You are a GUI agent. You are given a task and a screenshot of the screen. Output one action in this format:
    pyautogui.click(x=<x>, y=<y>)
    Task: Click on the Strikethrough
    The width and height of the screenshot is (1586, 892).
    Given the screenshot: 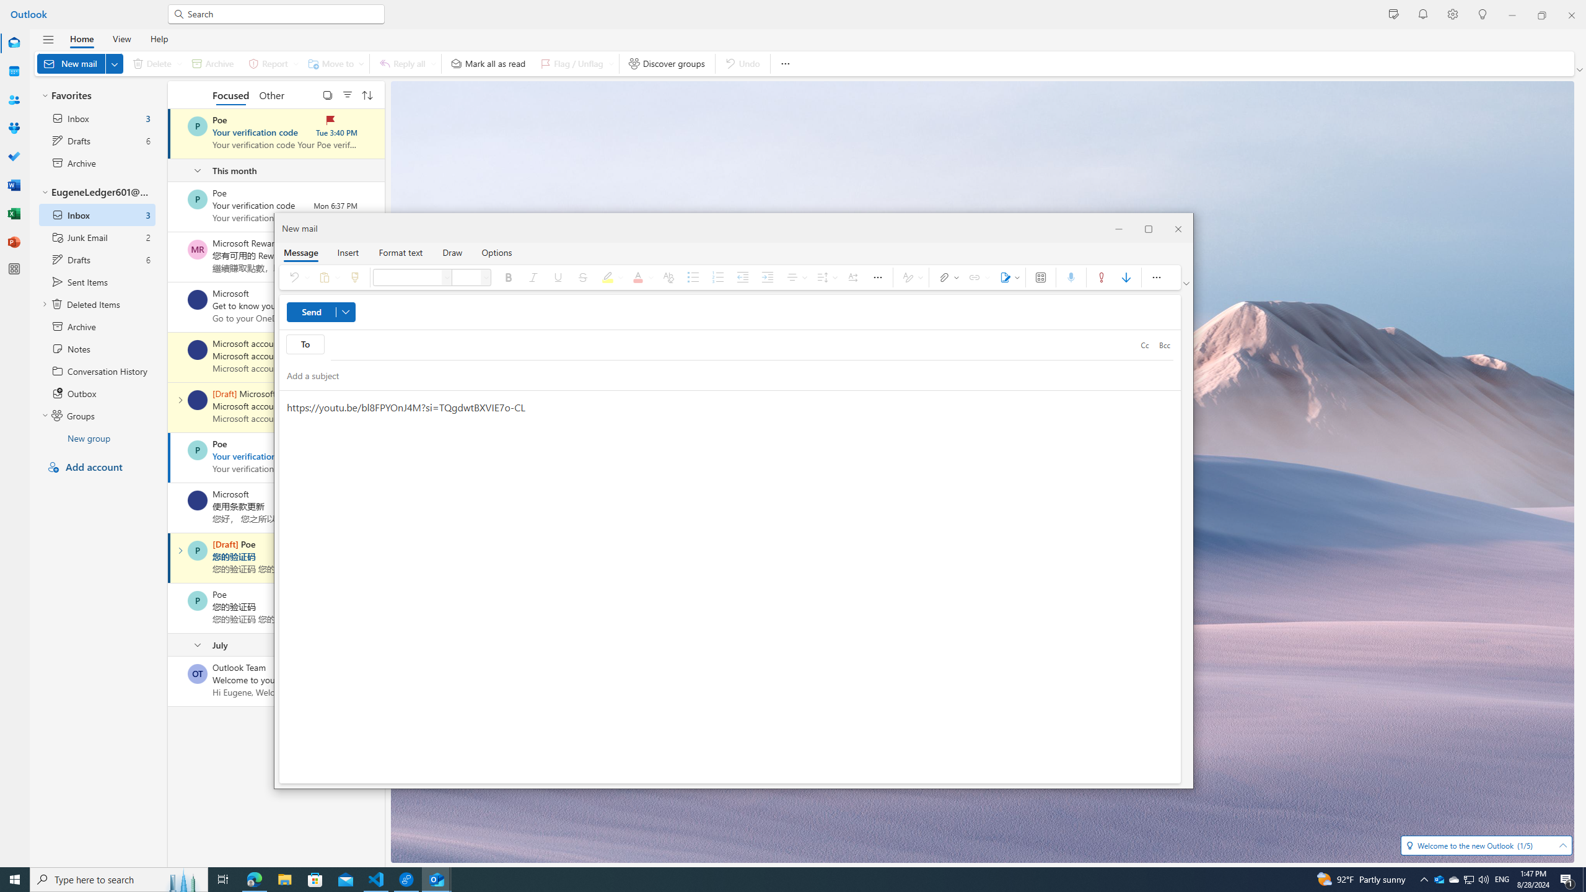 What is the action you would take?
    pyautogui.click(x=582, y=278)
    